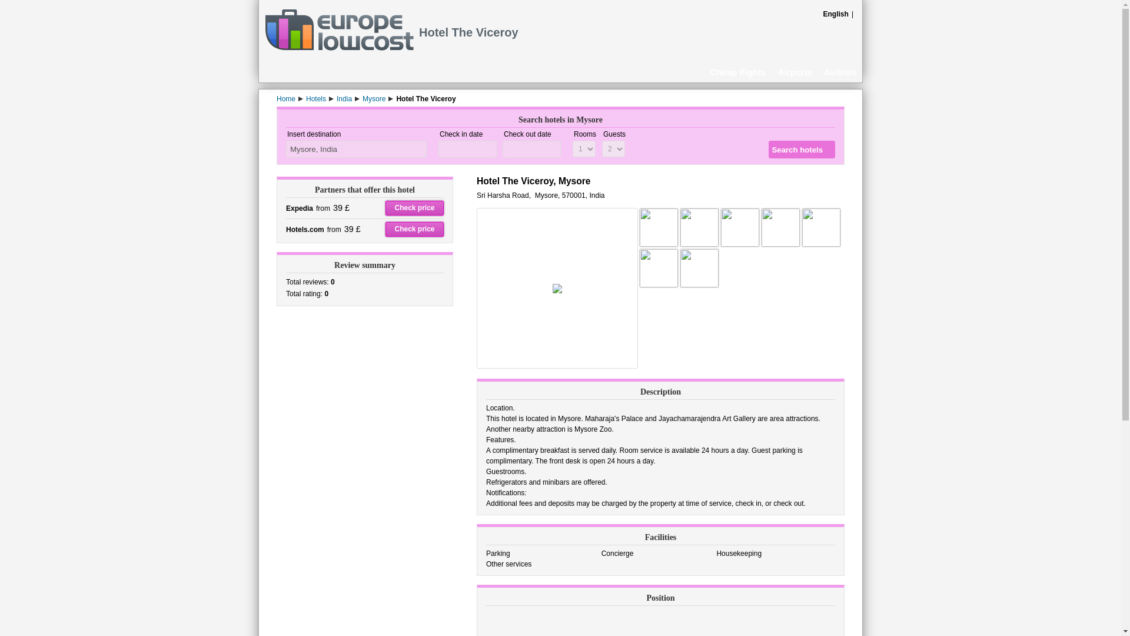 The image size is (1130, 636). Describe the element at coordinates (738, 71) in the screenshot. I see `Cheap flights` at that location.